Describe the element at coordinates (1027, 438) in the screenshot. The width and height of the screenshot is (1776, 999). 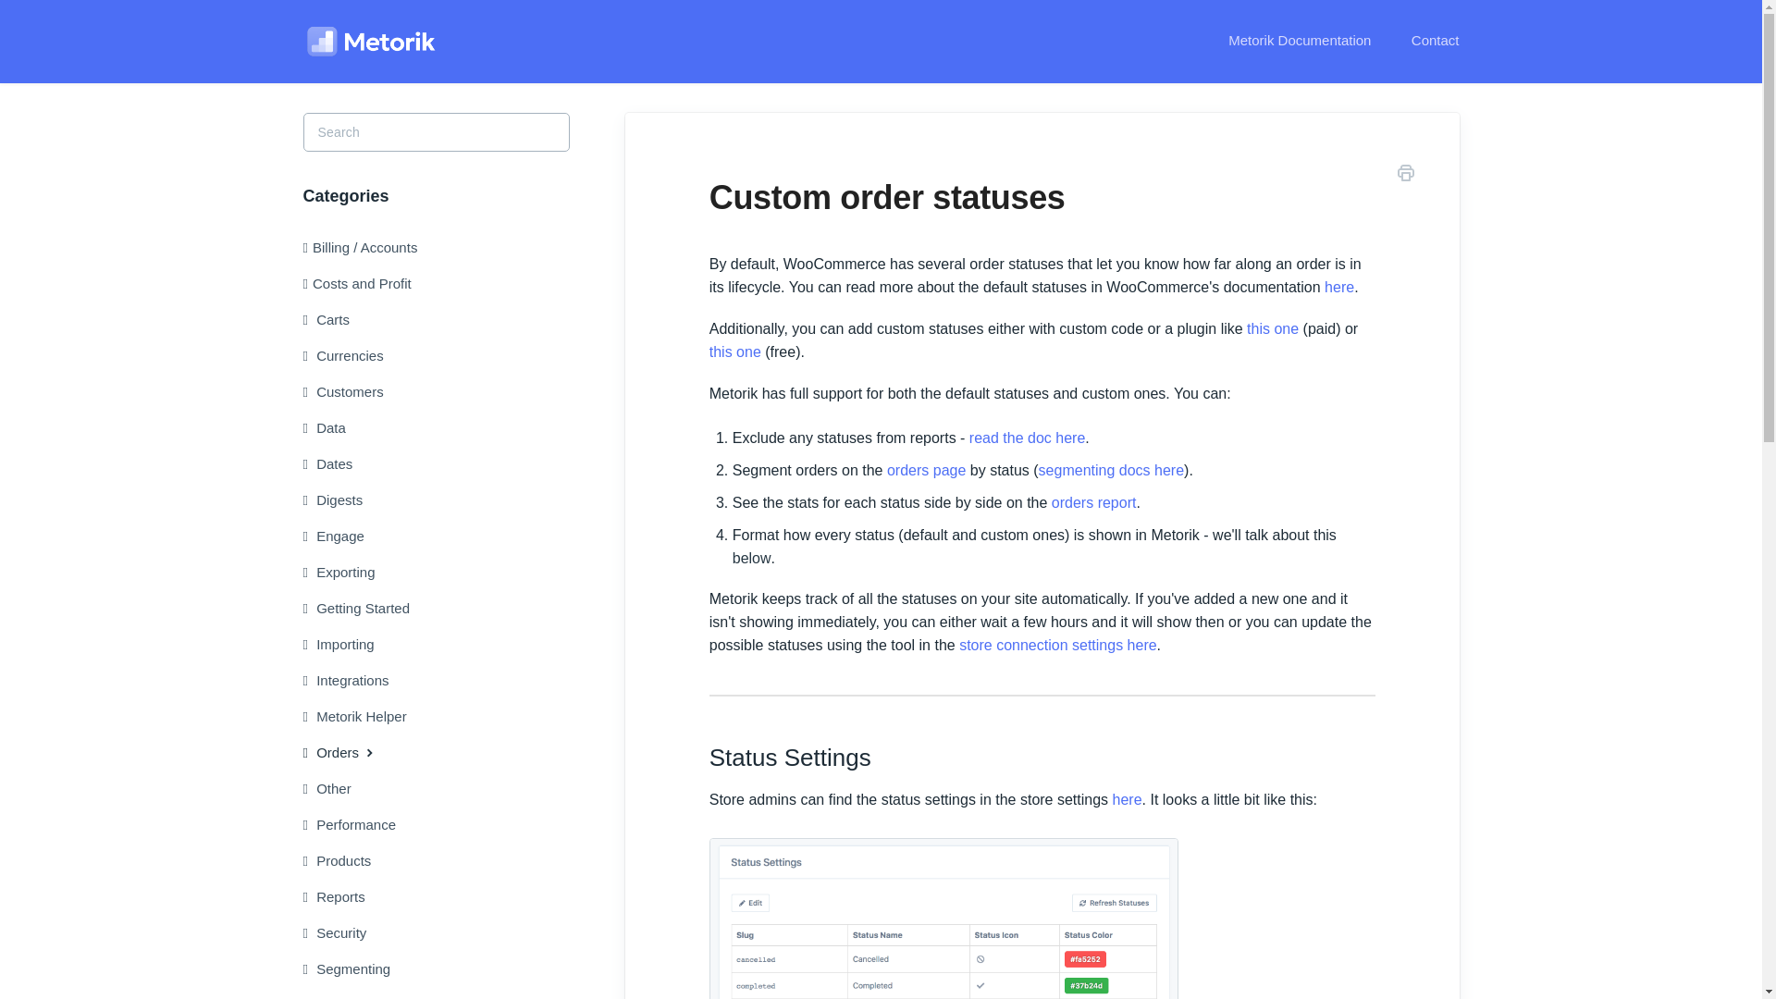
I see `read the doc here` at that location.